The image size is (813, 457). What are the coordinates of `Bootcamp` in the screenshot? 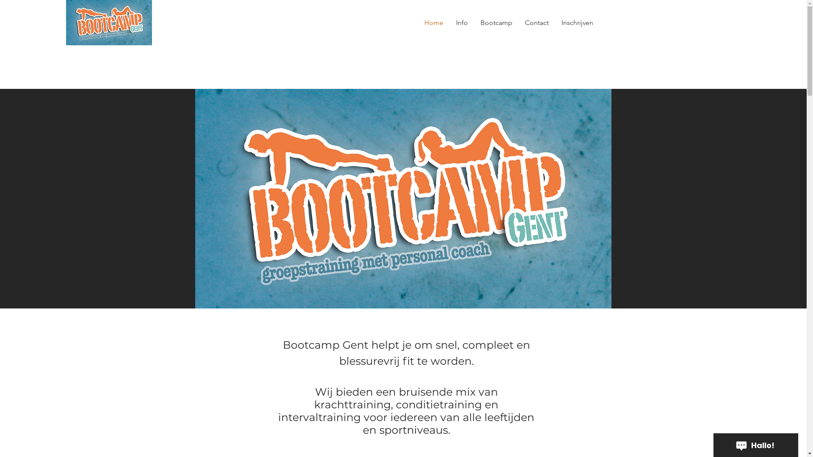 It's located at (496, 23).